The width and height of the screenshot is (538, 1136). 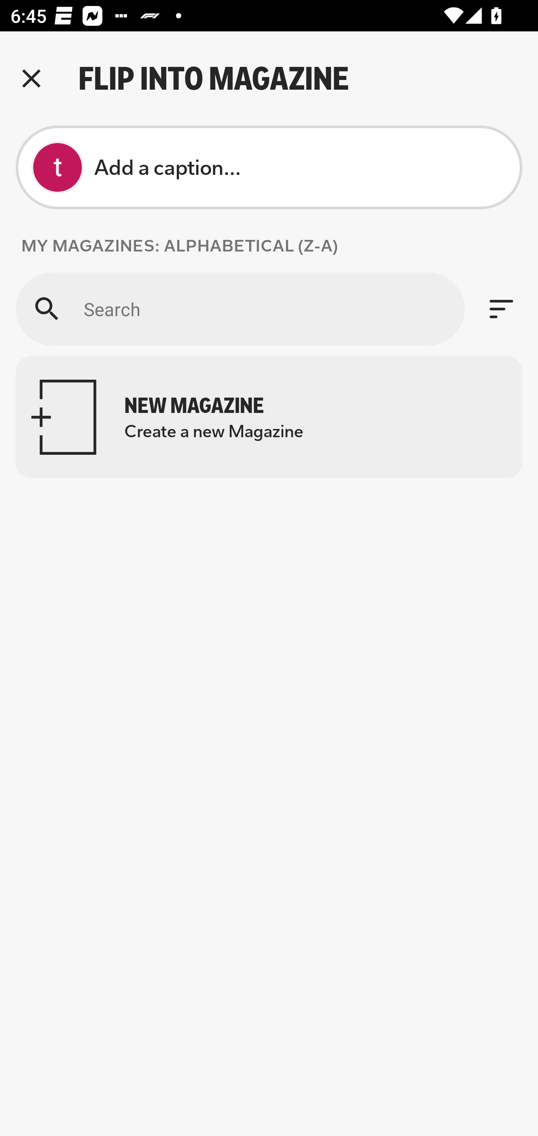 I want to click on Search, so click(x=240, y=309).